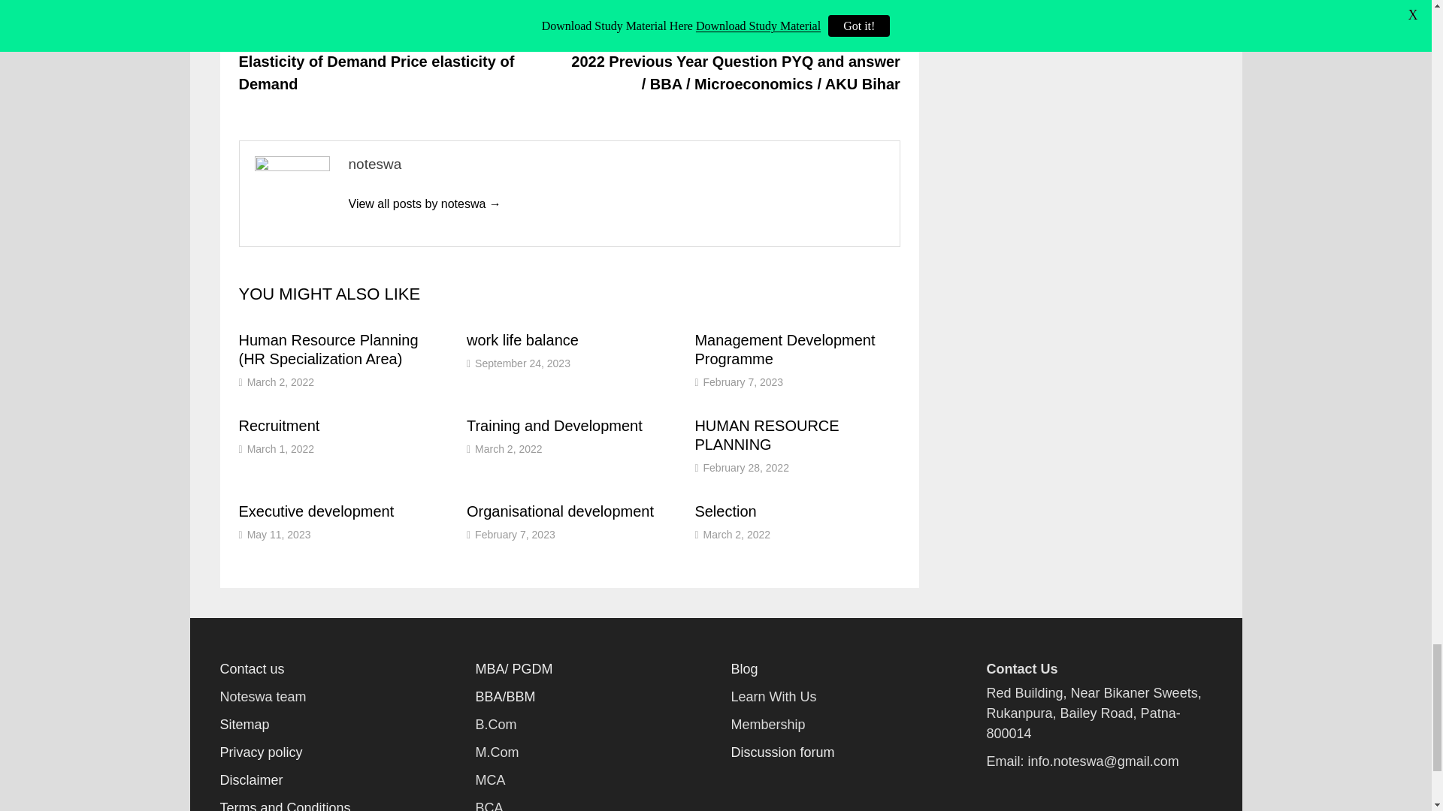  What do you see at coordinates (766, 435) in the screenshot?
I see `HUMAN RESOURCE PLANNING` at bounding box center [766, 435].